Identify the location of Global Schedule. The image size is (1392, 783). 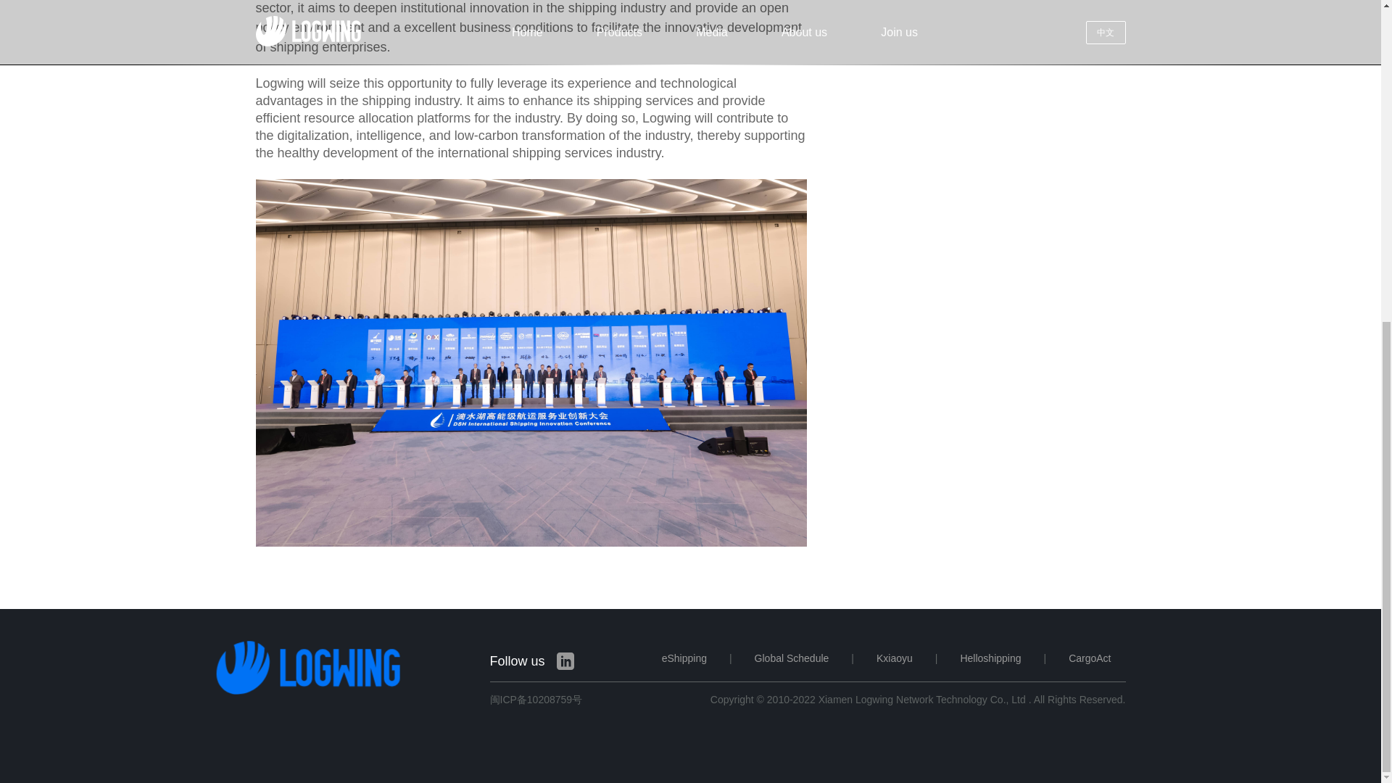
(792, 658).